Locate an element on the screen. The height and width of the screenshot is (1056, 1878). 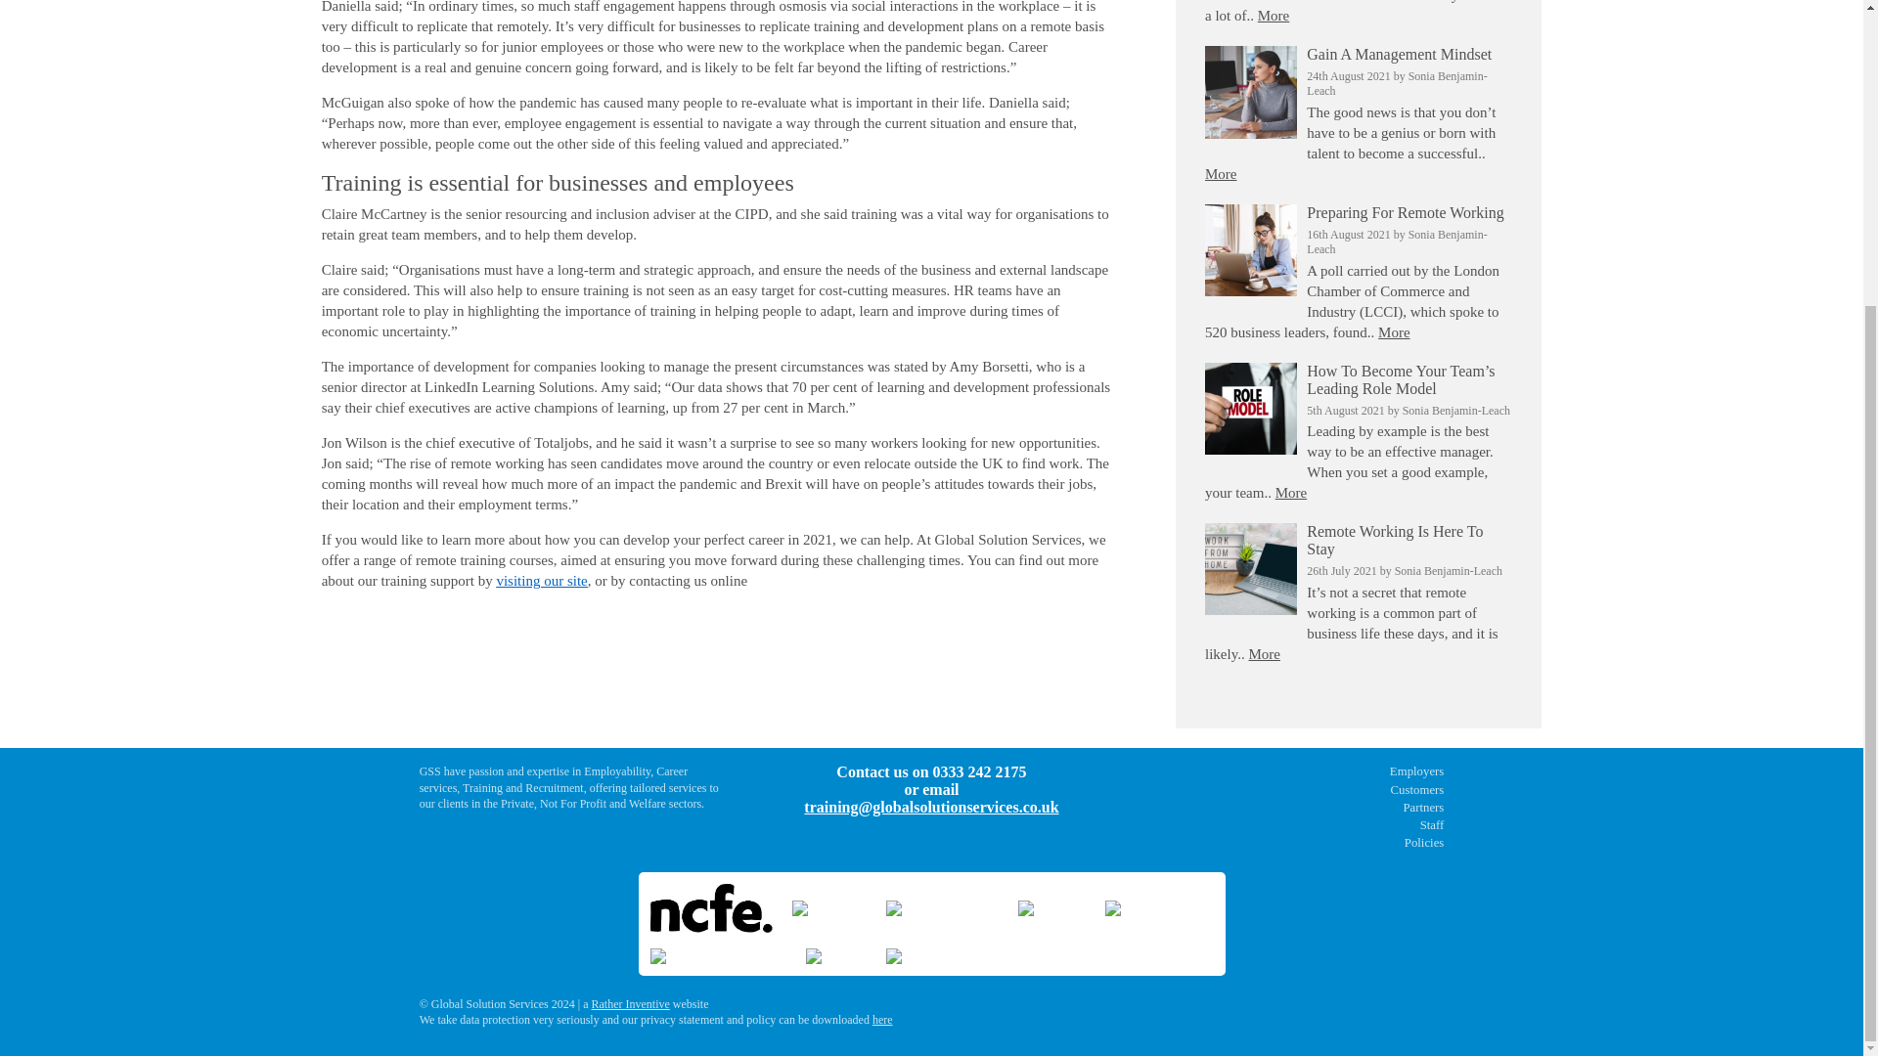
Customers is located at coordinates (1289, 790).